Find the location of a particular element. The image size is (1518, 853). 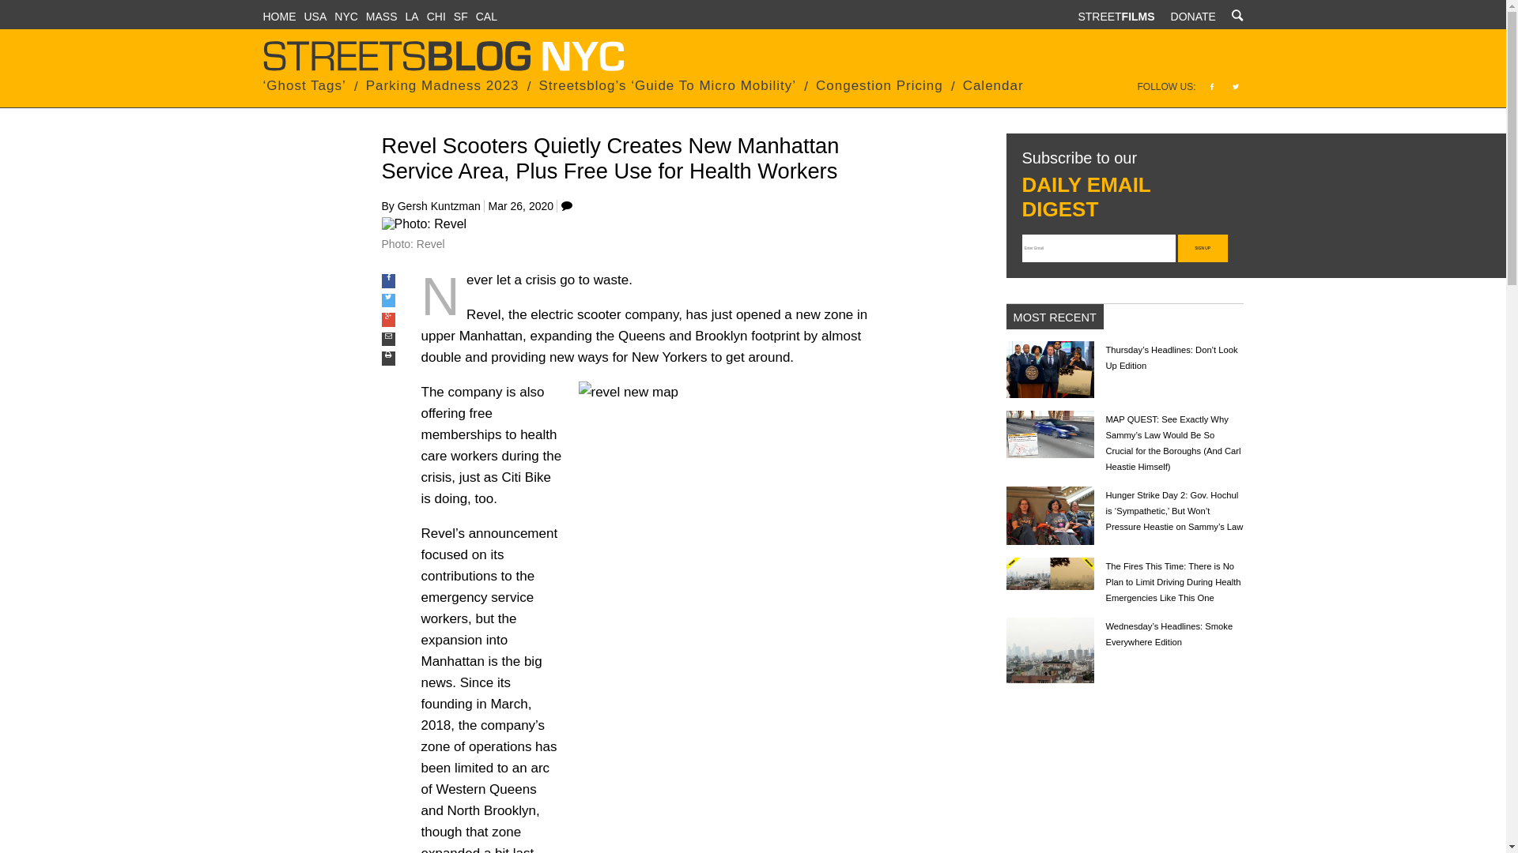

DONATE is located at coordinates (1192, 16).